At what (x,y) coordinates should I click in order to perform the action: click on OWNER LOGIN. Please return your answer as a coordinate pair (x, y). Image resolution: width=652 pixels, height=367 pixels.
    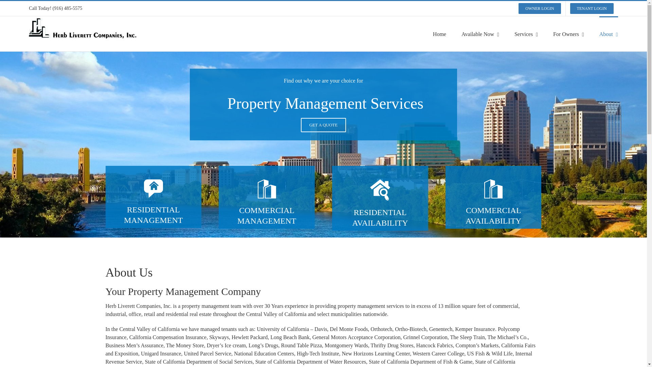
    Looking at the image, I should click on (540, 8).